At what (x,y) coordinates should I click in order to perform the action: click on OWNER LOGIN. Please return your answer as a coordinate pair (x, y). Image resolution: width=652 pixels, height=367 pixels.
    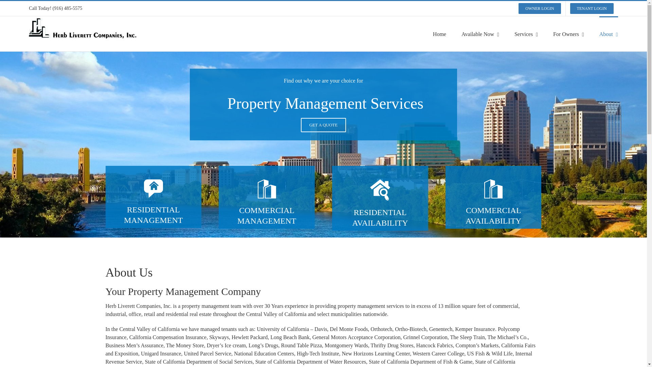
    Looking at the image, I should click on (540, 8).